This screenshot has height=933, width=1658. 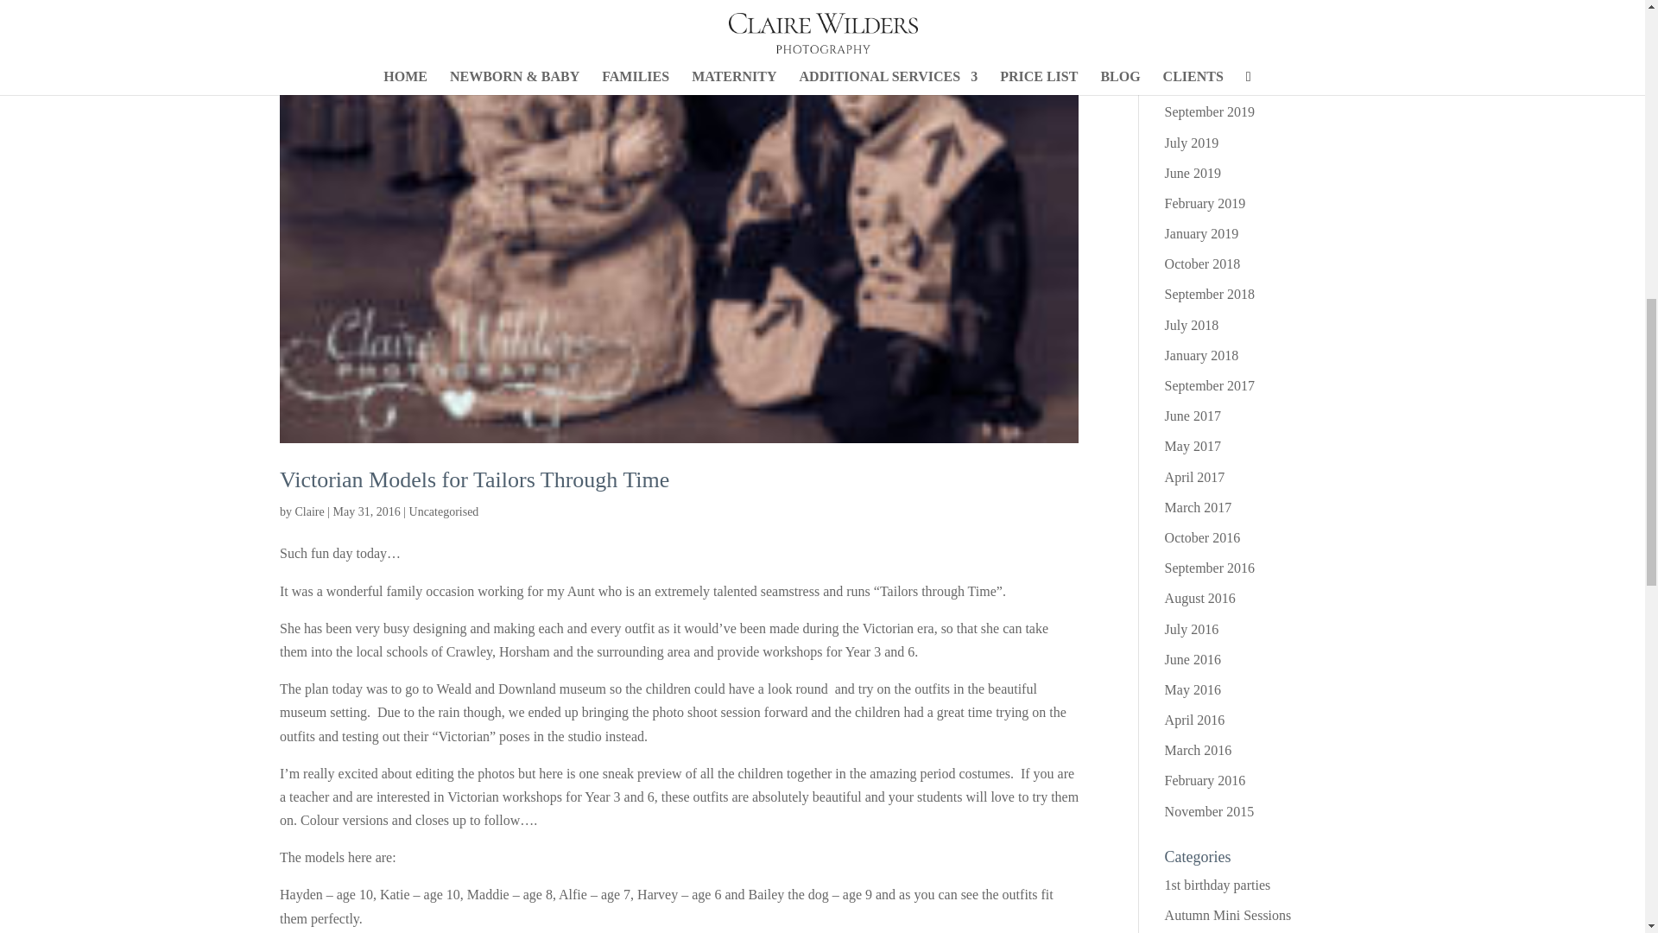 What do you see at coordinates (309, 511) in the screenshot?
I see `Claire` at bounding box center [309, 511].